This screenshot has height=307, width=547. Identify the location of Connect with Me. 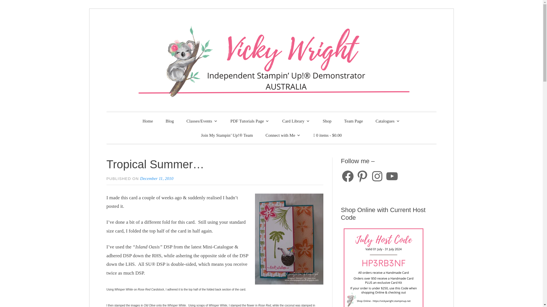
(283, 135).